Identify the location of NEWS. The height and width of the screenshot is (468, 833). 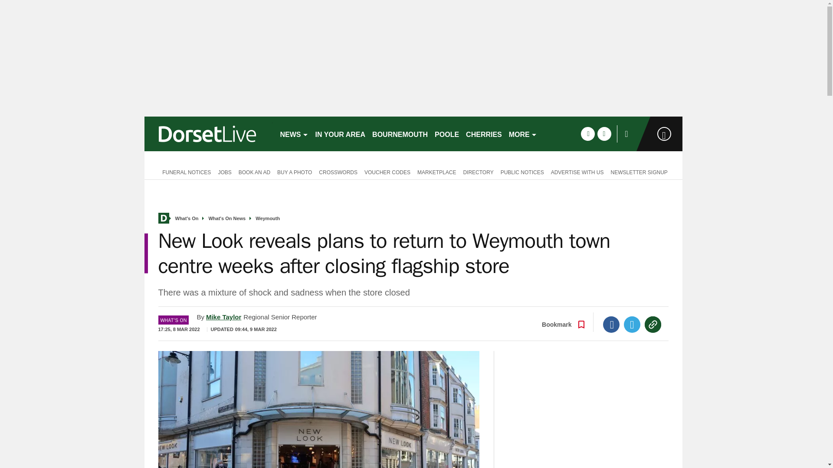
(294, 133).